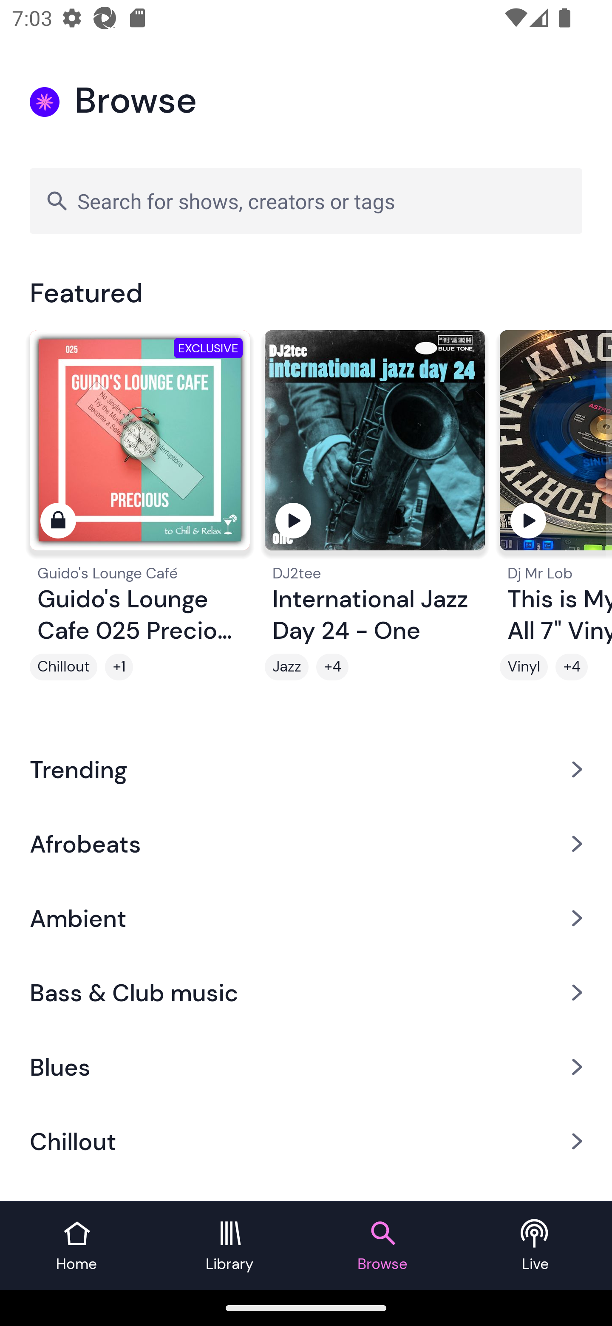 The height and width of the screenshot is (1326, 612). I want to click on Library tab Library, so click(229, 1246).